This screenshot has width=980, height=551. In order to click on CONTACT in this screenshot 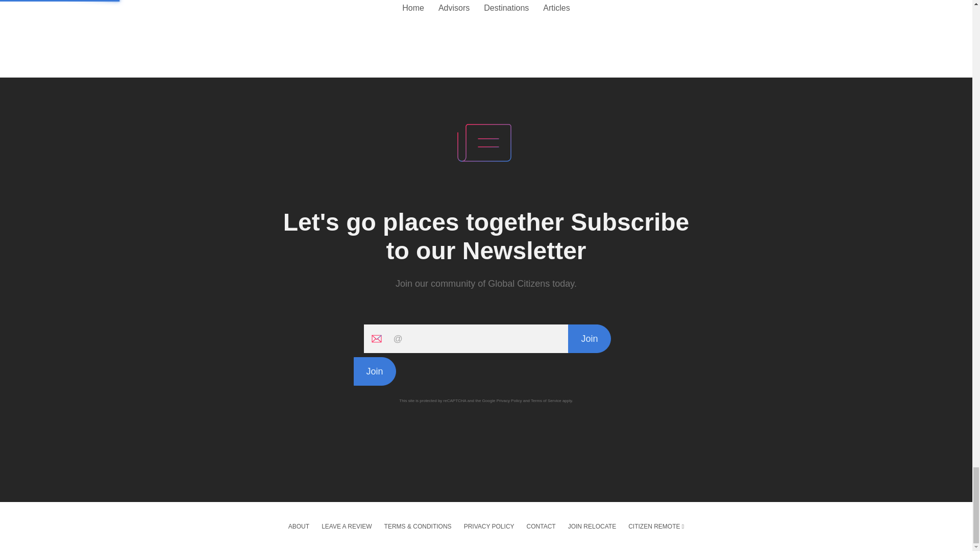, I will do `click(541, 527)`.